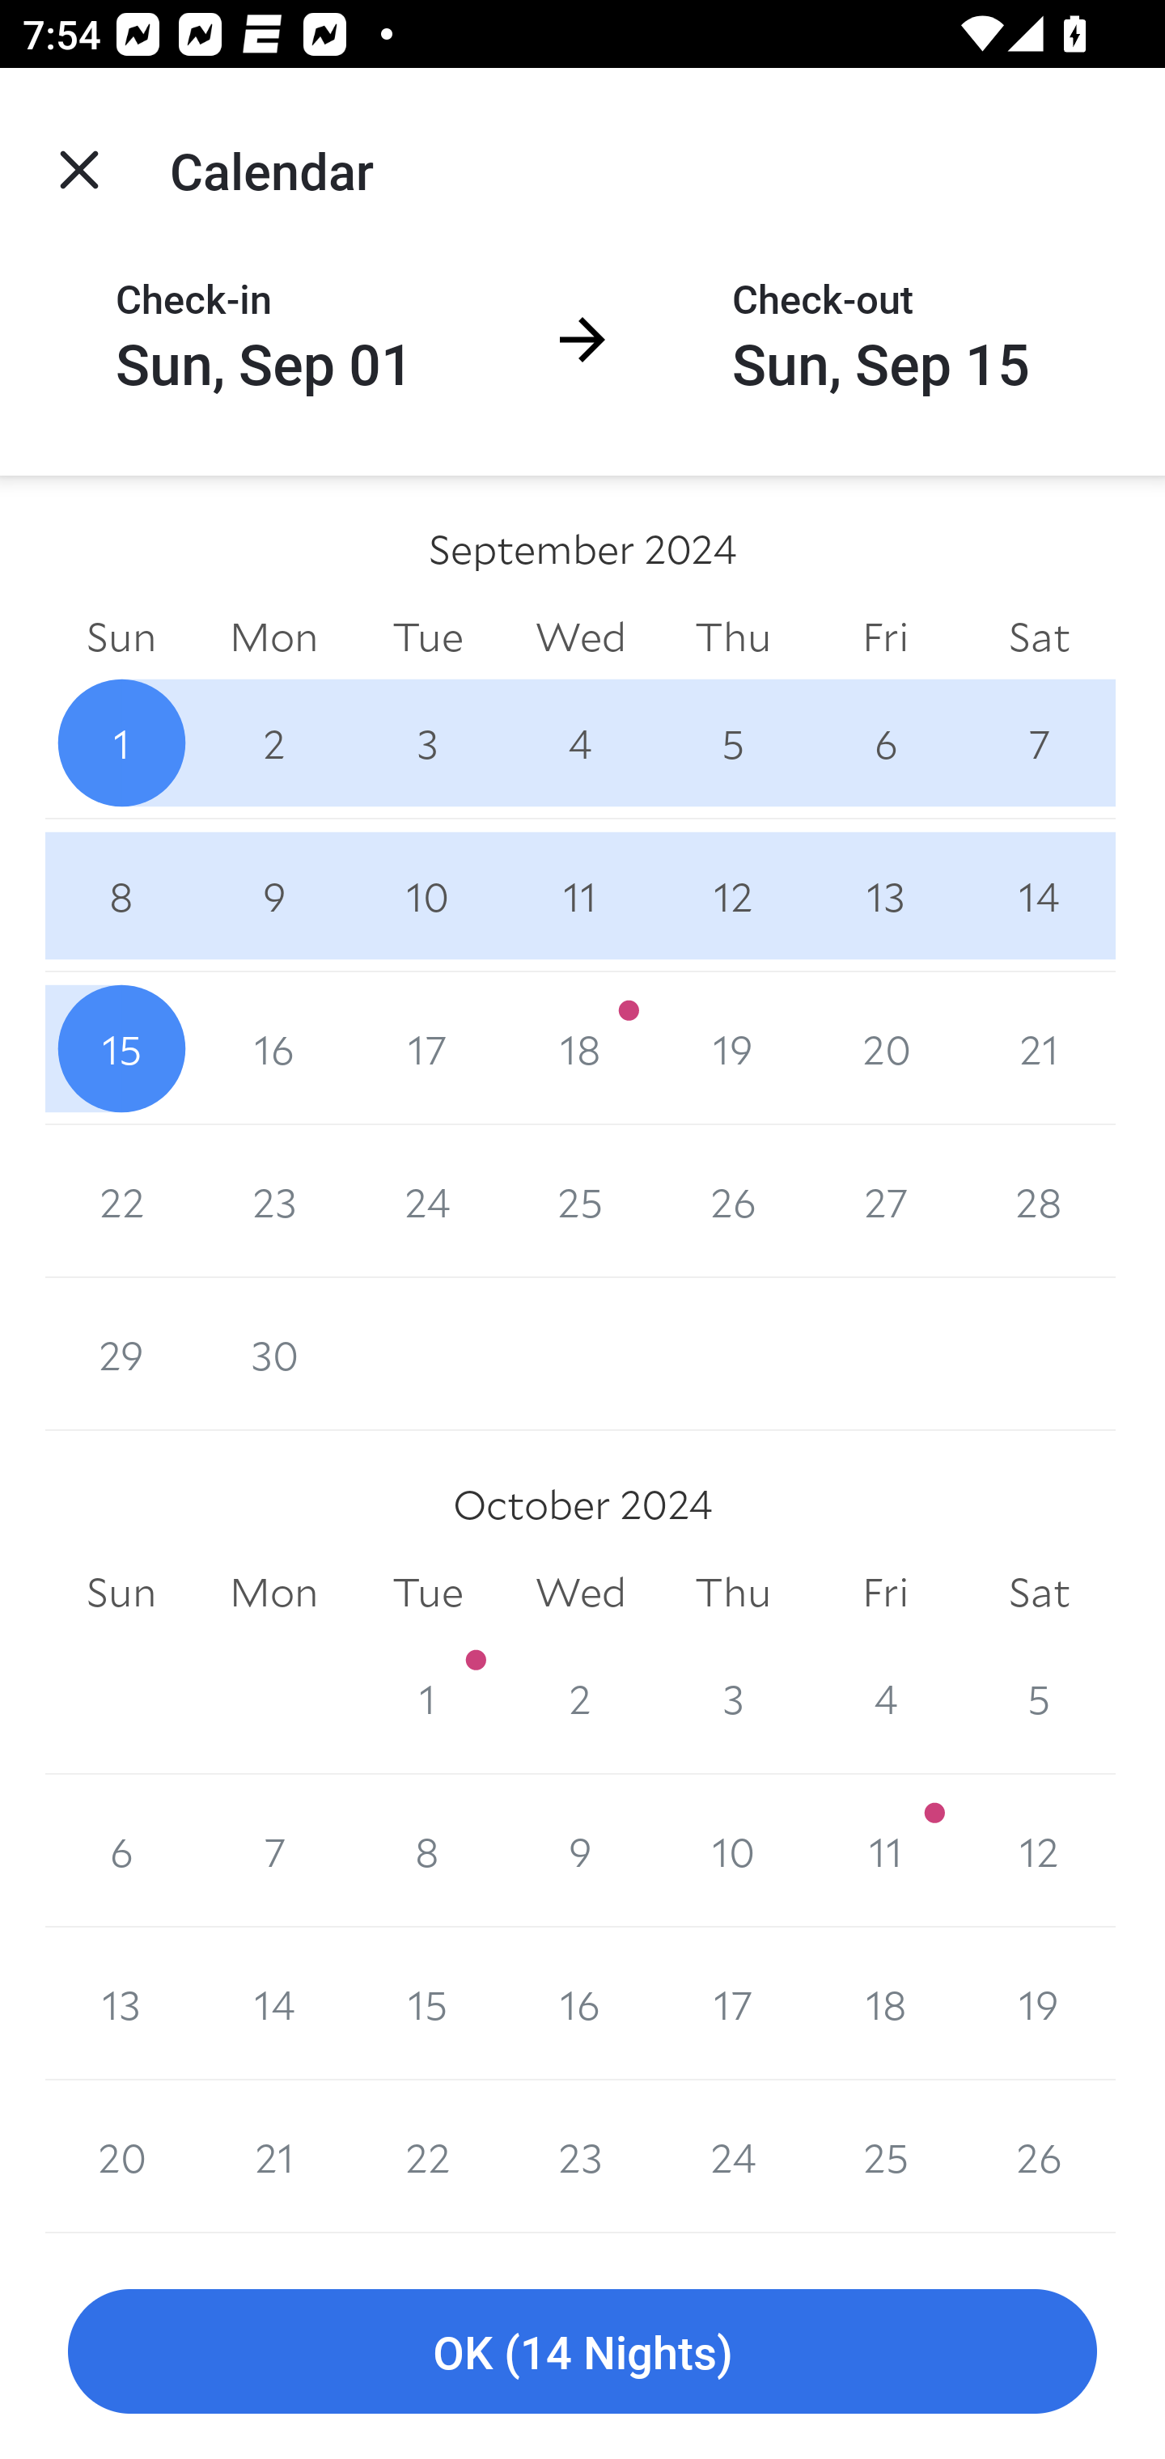 Image resolution: width=1165 pixels, height=2459 pixels. I want to click on Tue, so click(427, 1593).